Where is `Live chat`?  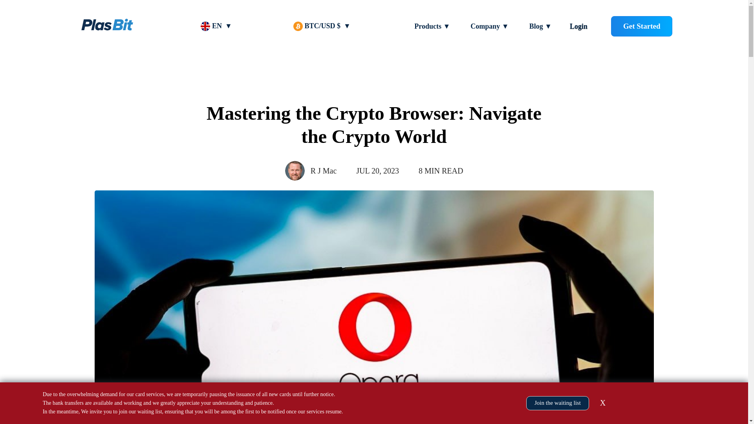
Live chat is located at coordinates (726, 405).